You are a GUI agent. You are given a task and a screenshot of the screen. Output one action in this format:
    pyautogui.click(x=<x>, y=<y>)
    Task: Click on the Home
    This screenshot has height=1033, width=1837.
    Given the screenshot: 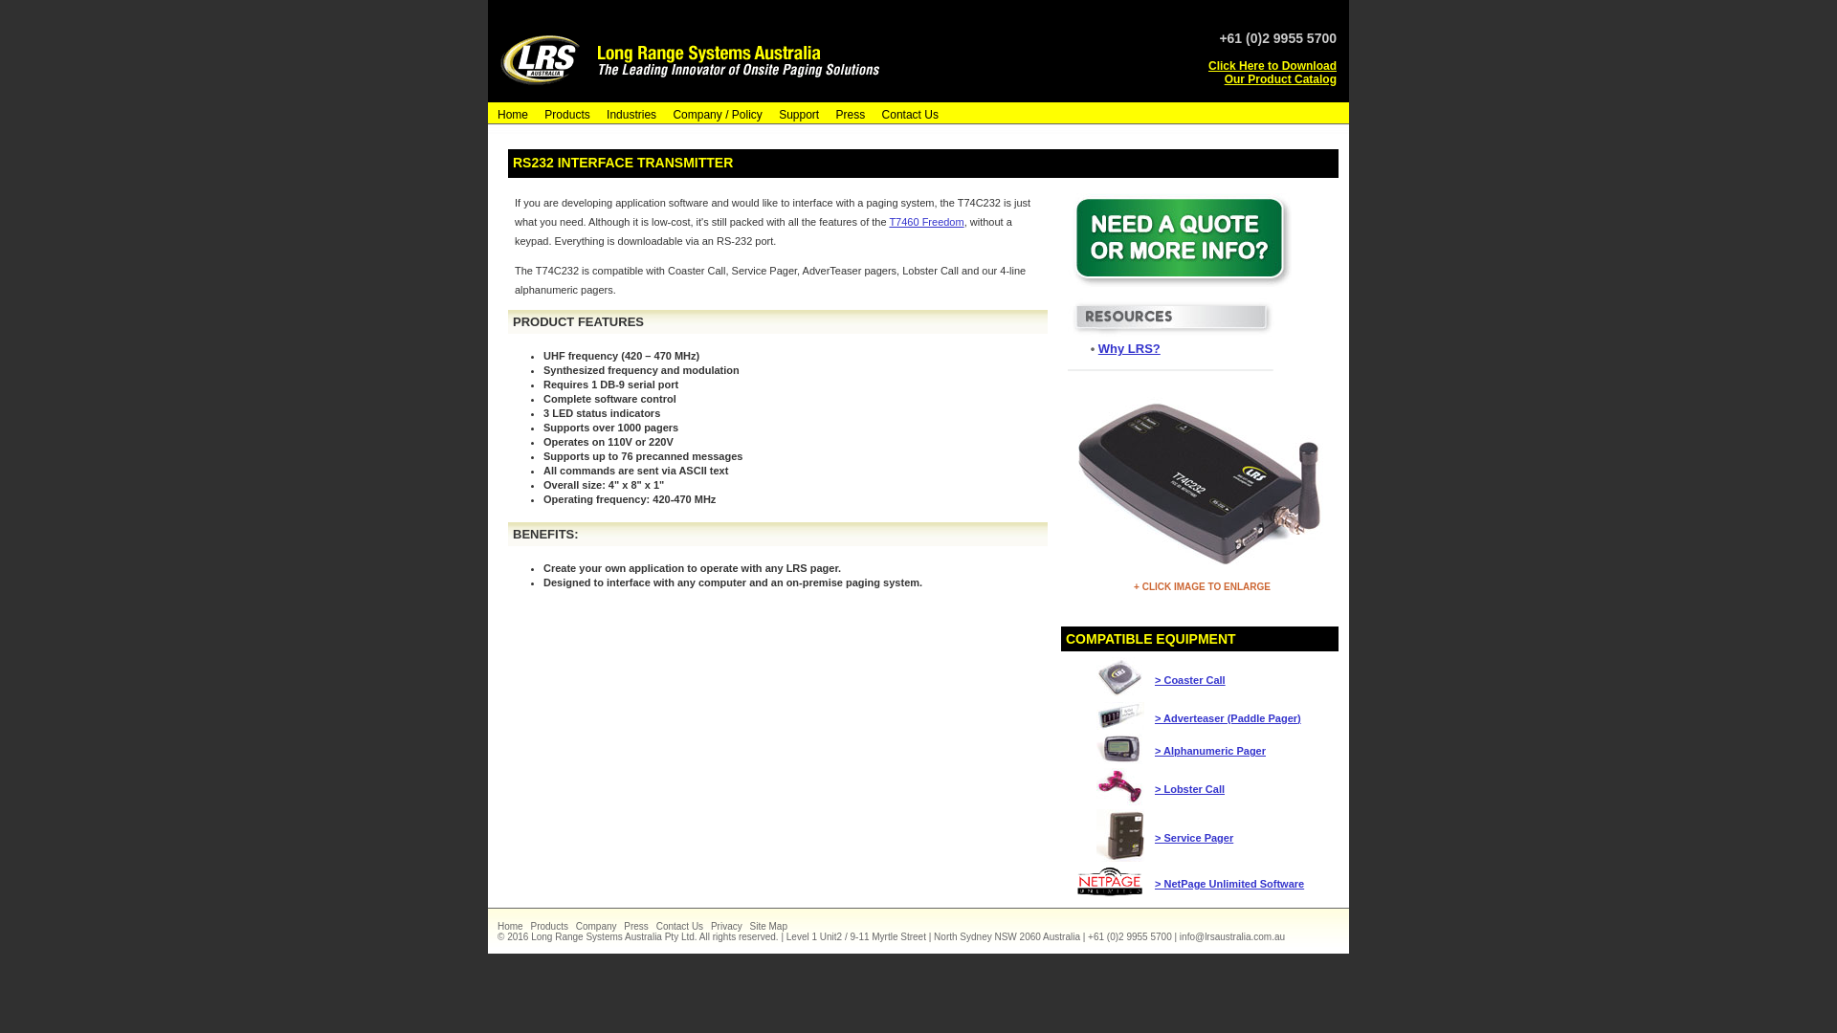 What is the action you would take?
    pyautogui.click(x=510, y=114)
    